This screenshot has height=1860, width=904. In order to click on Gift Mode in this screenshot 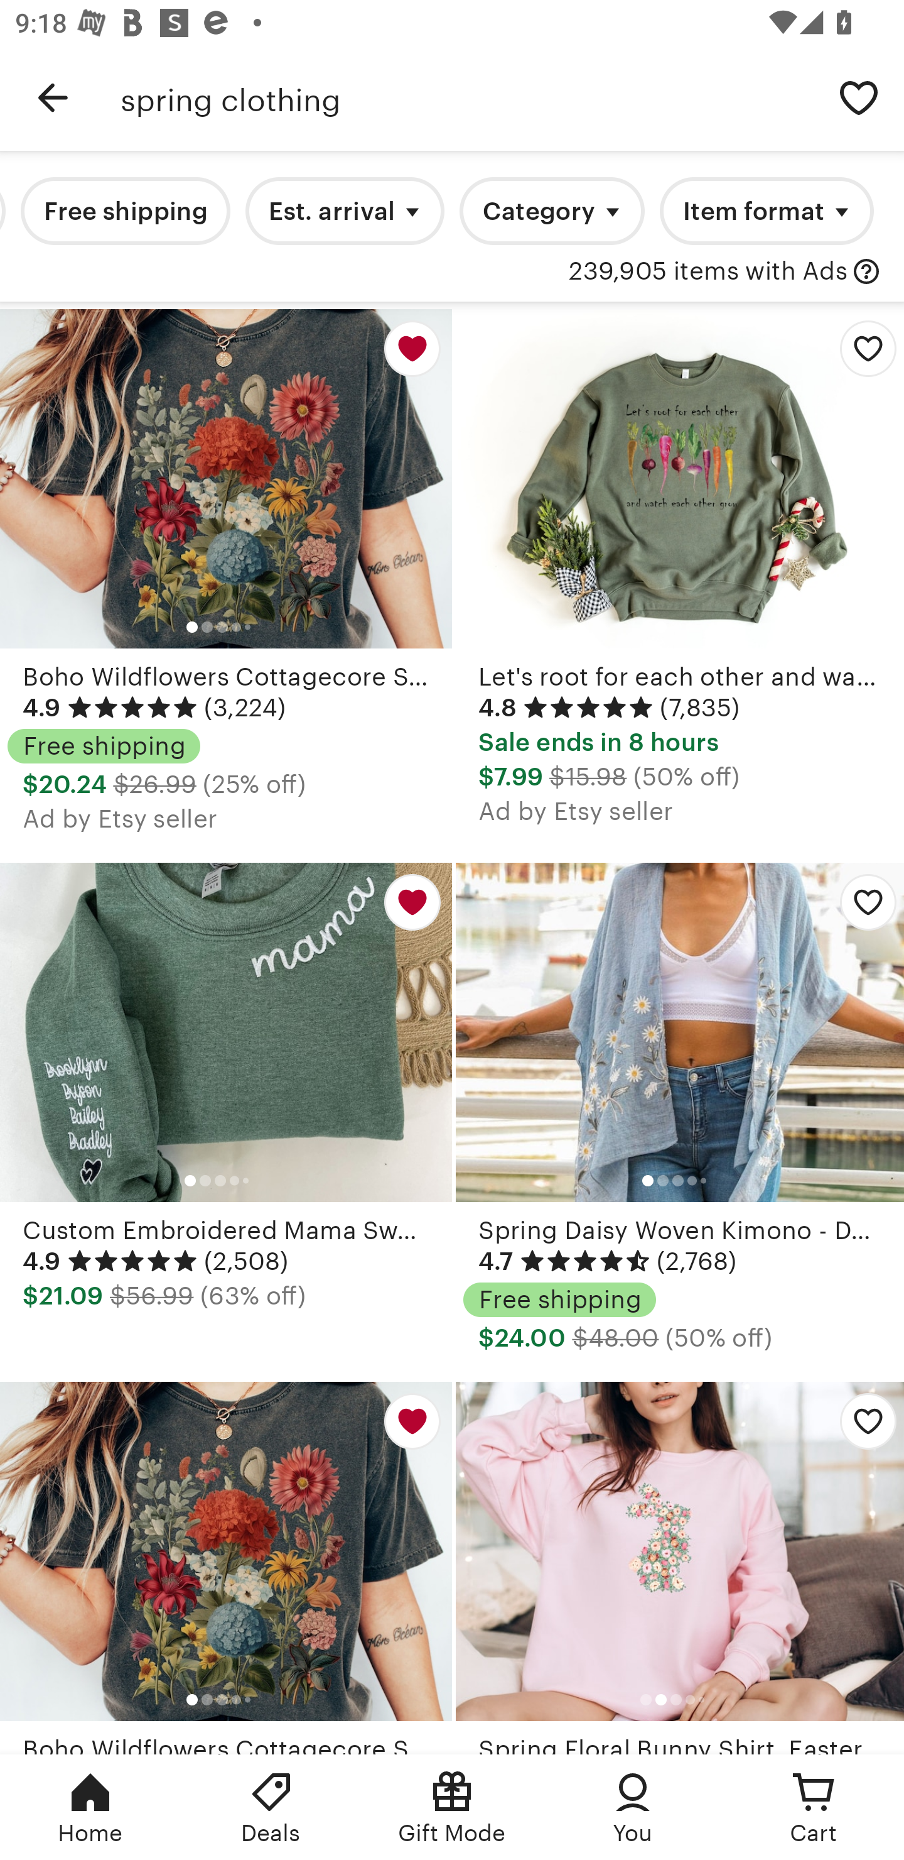, I will do `click(452, 1807)`.